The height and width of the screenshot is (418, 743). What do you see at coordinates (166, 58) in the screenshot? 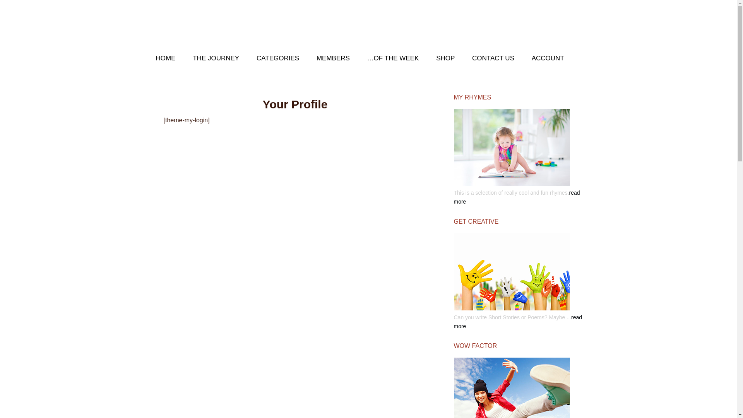
I see `HOME` at bounding box center [166, 58].